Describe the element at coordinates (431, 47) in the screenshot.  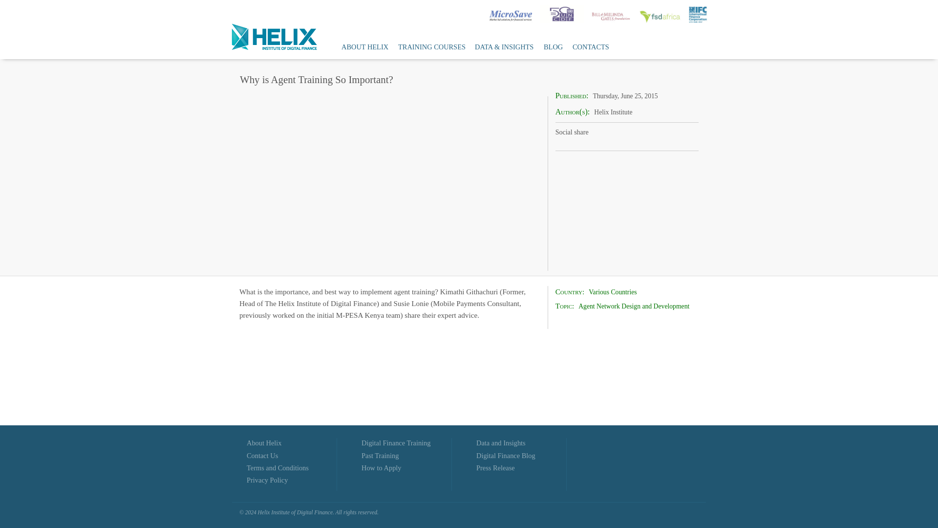
I see `TRAINING COURSES` at that location.